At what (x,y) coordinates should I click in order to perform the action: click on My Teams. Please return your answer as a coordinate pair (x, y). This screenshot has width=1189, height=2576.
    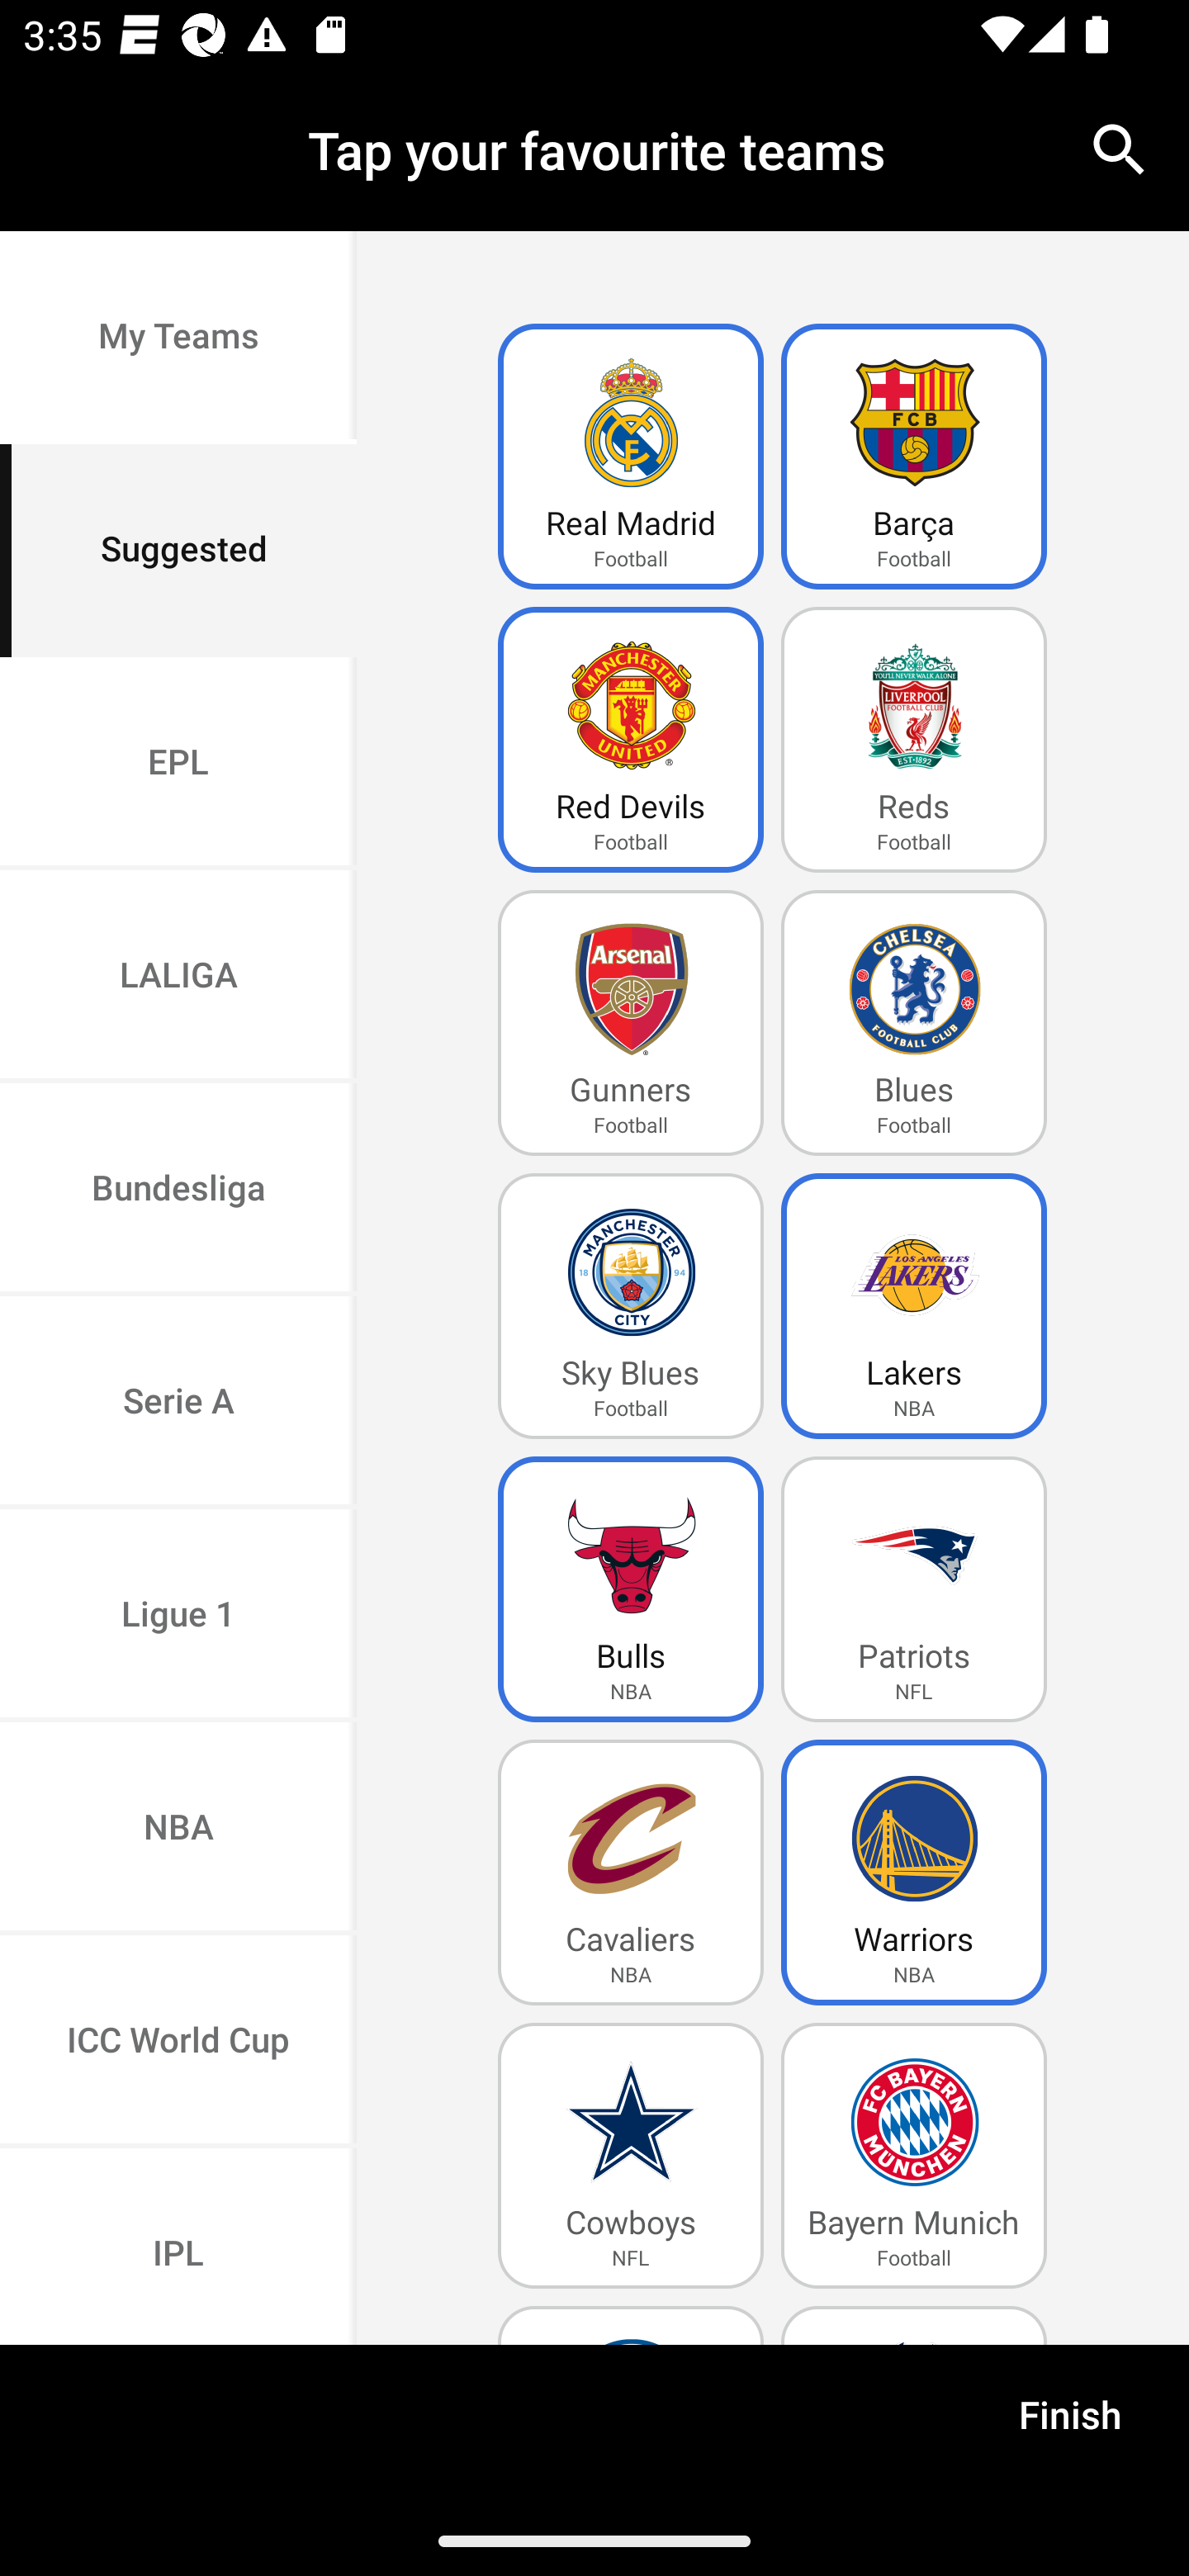
    Looking at the image, I should click on (178, 339).